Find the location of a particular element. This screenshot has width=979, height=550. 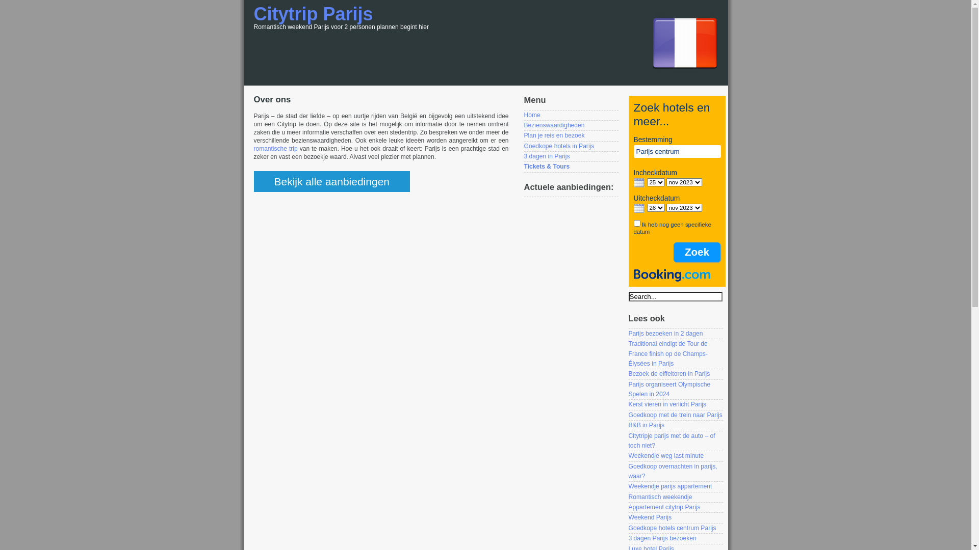

Zoek is located at coordinates (697, 252).